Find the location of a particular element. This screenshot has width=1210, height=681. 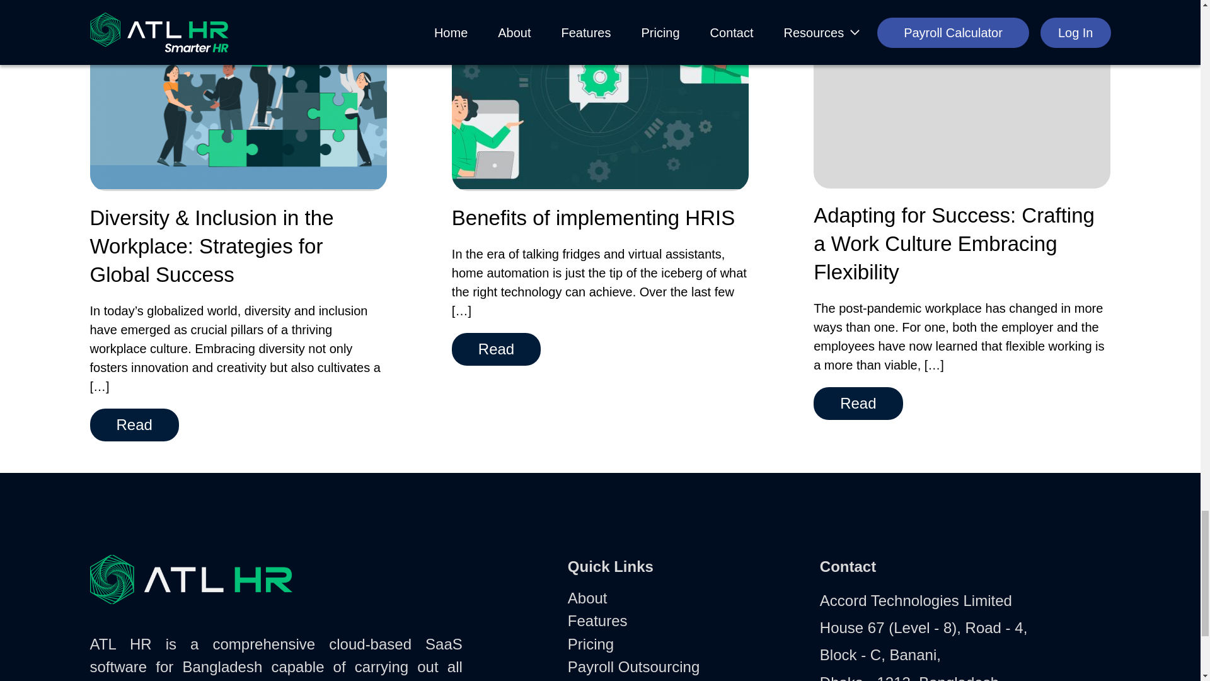

Benefits of implementing HRIS is located at coordinates (592, 218).